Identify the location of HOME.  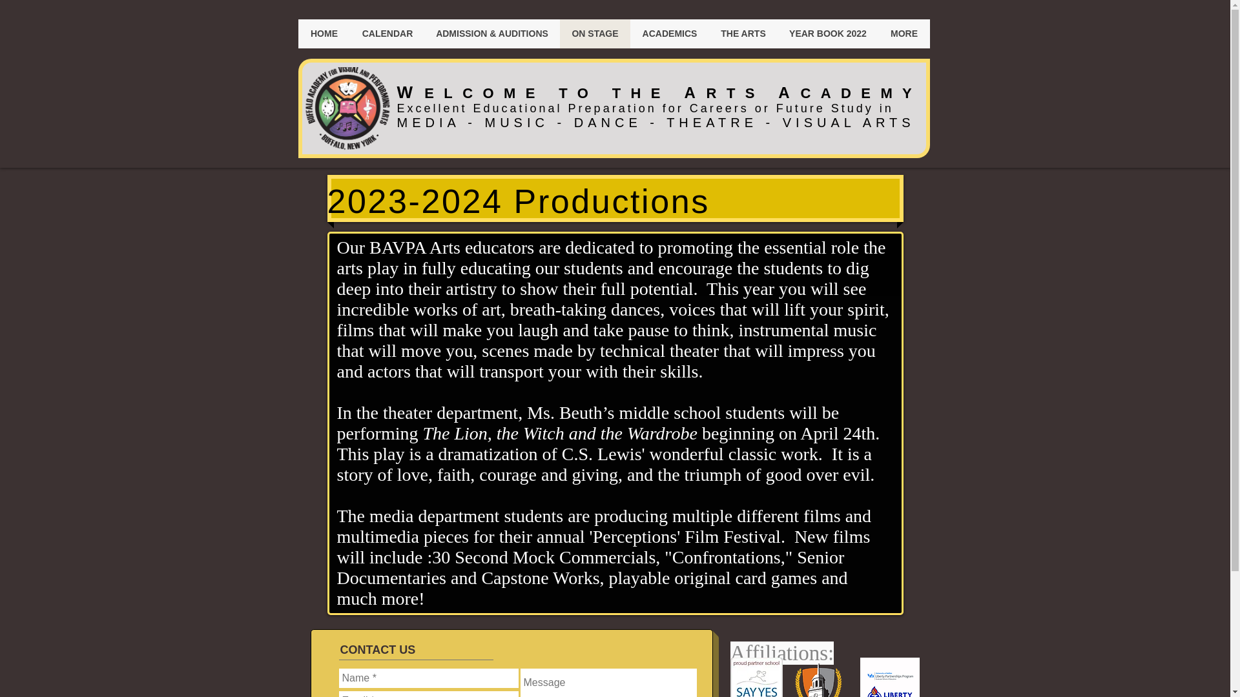
(324, 34).